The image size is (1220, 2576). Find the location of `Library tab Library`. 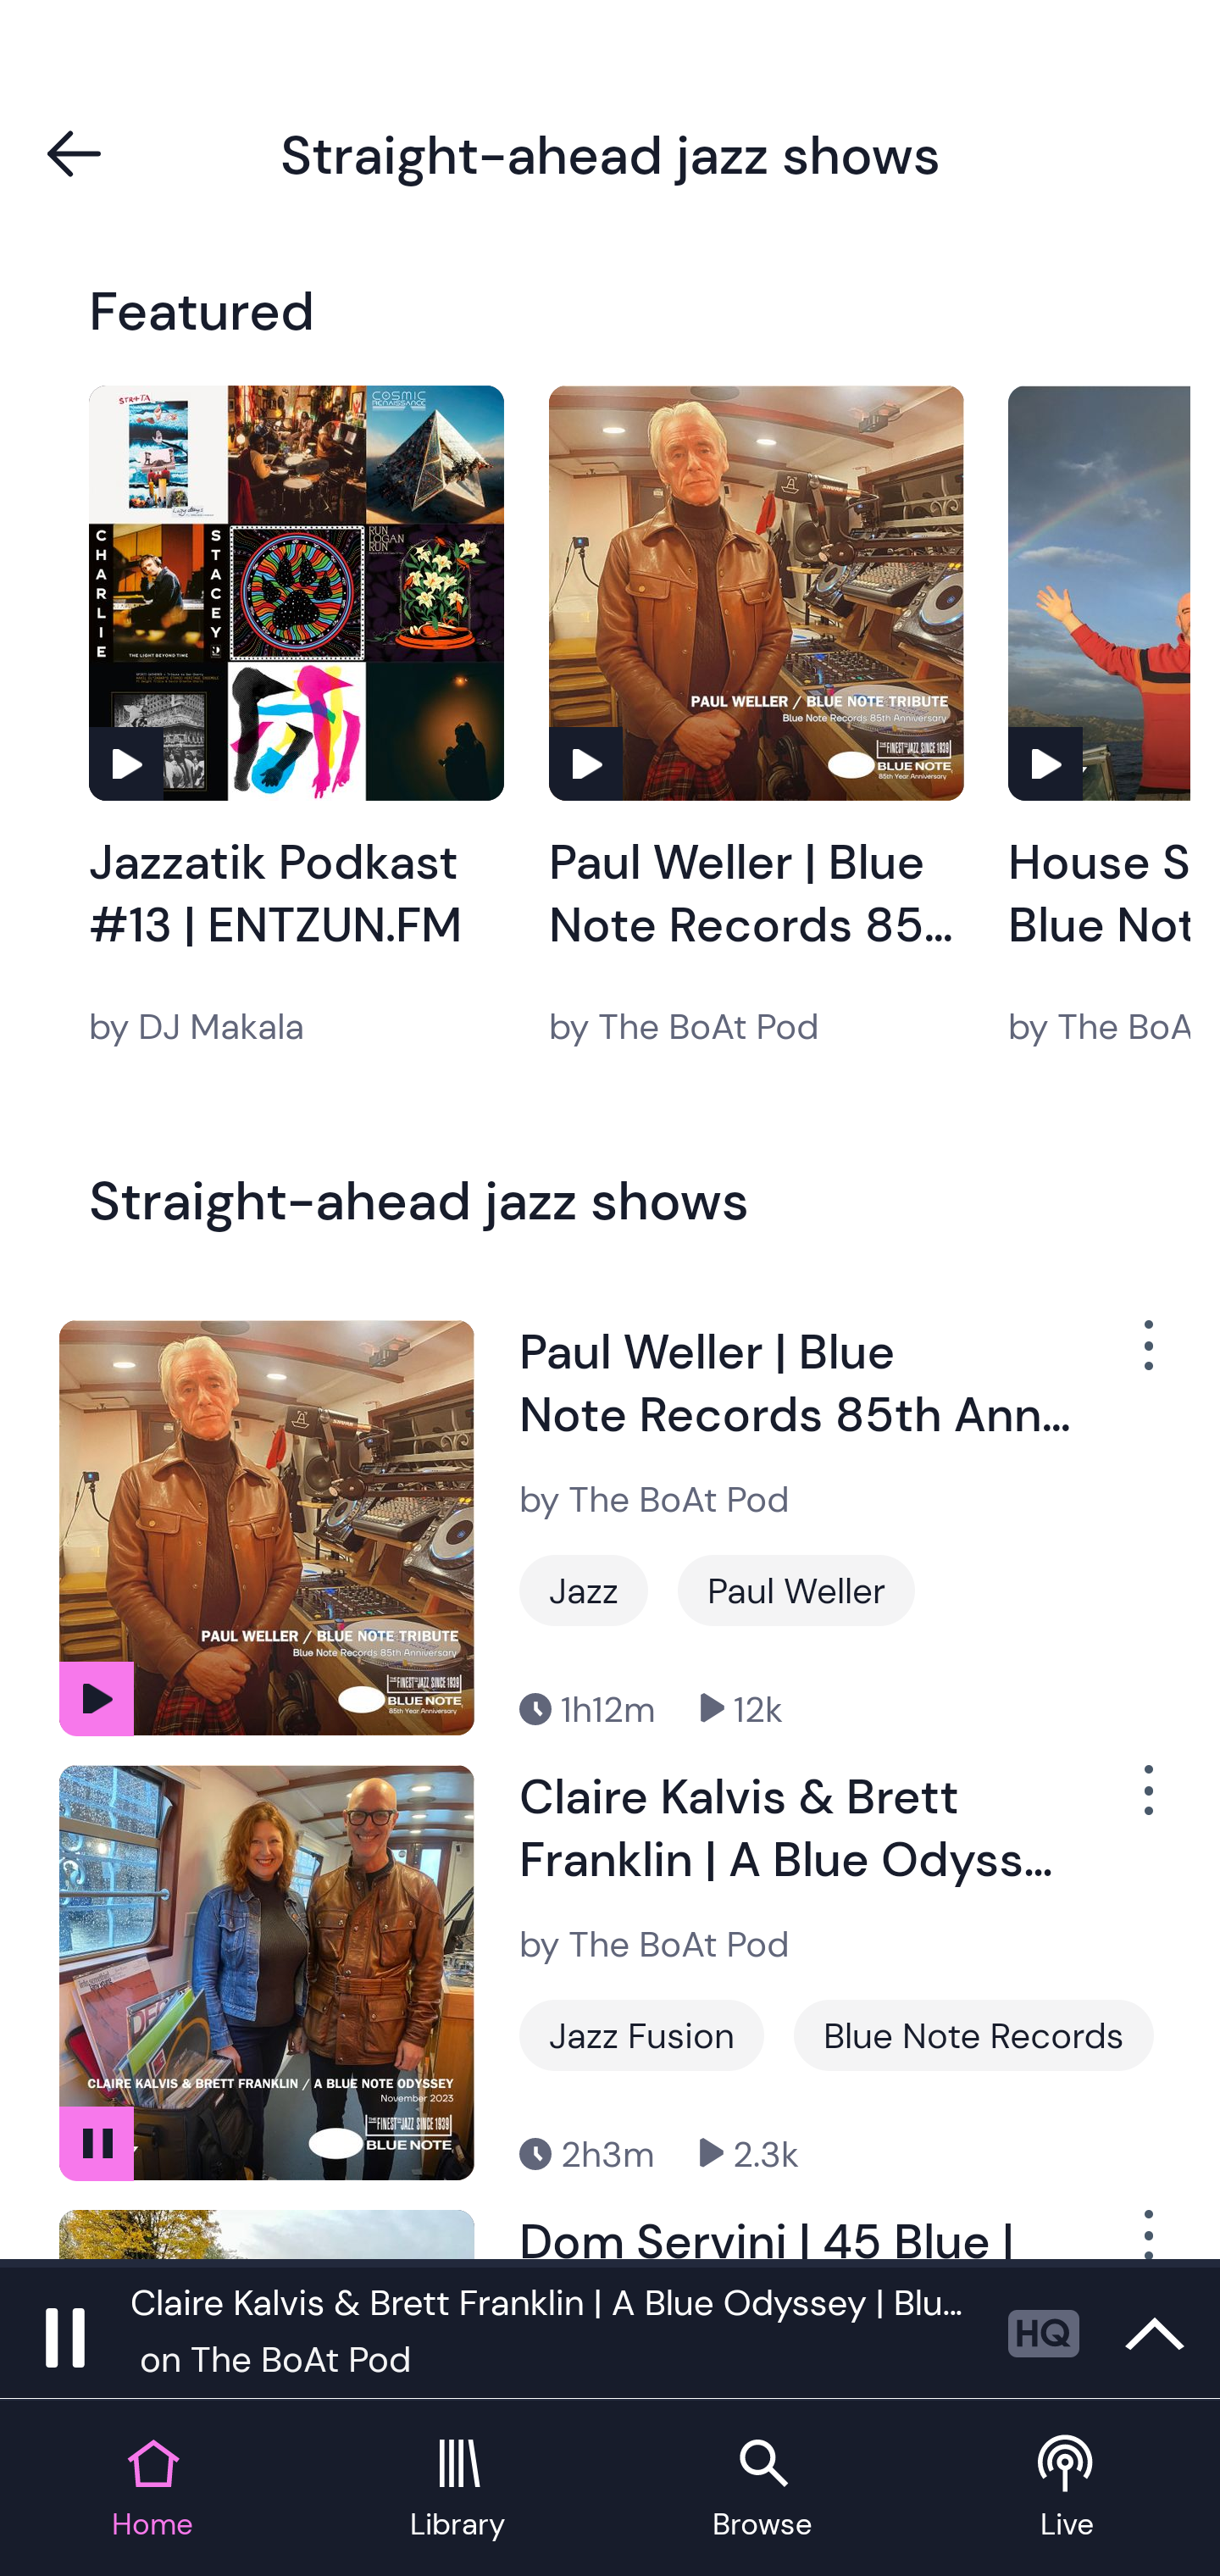

Library tab Library is located at coordinates (457, 2490).